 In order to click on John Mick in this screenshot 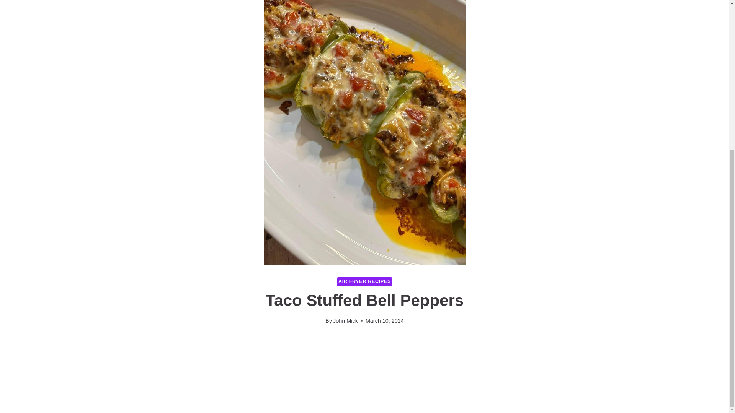, I will do `click(345, 320)`.